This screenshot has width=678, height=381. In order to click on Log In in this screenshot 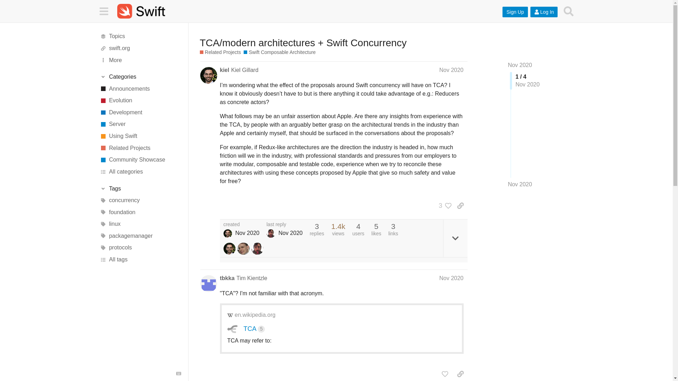, I will do `click(544, 12)`.